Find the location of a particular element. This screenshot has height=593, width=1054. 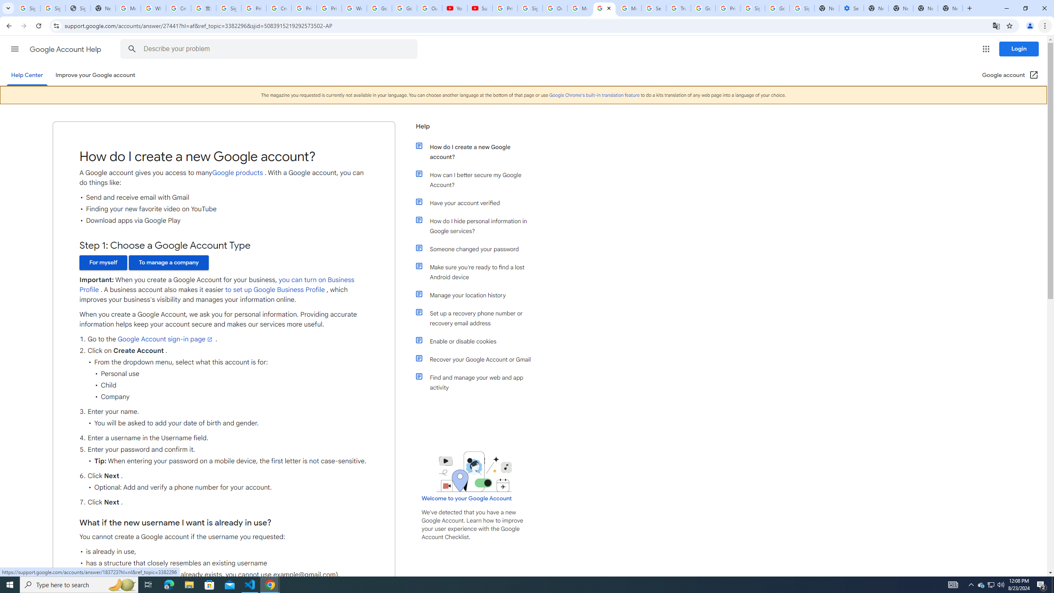

To manage a company is located at coordinates (168, 263).